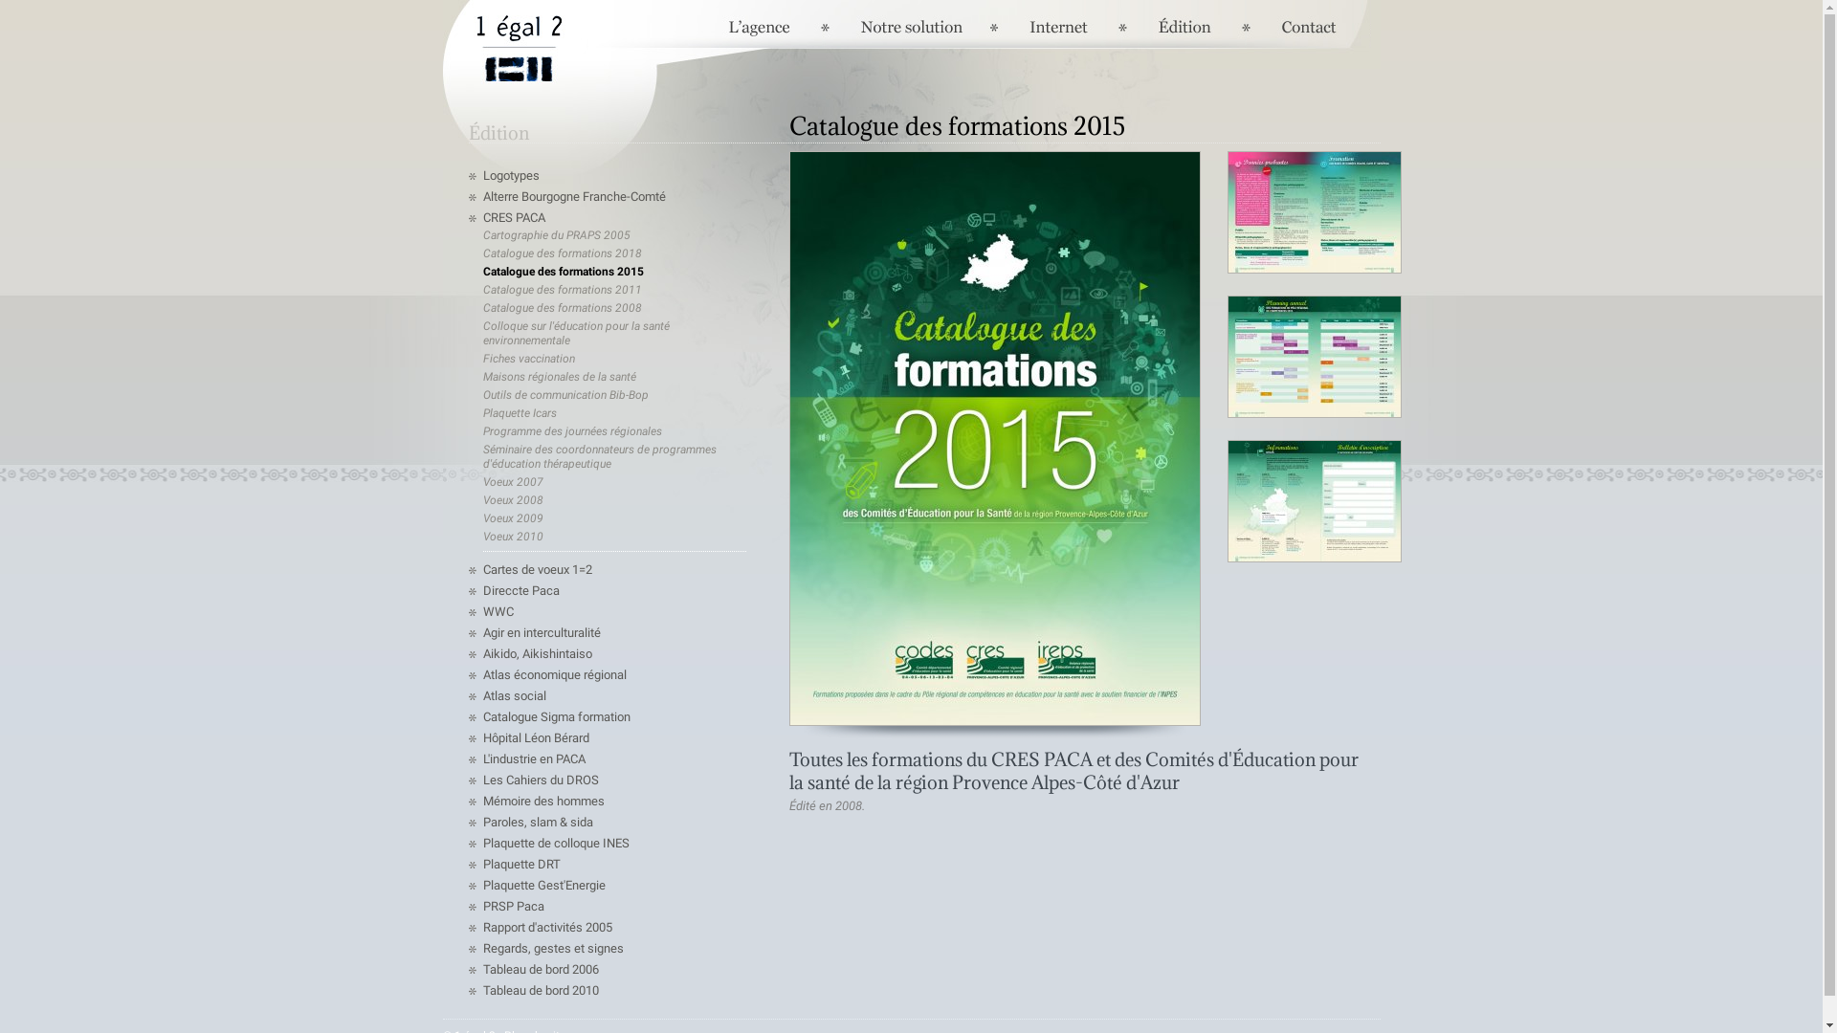  I want to click on Direccte Paca, so click(520, 591).